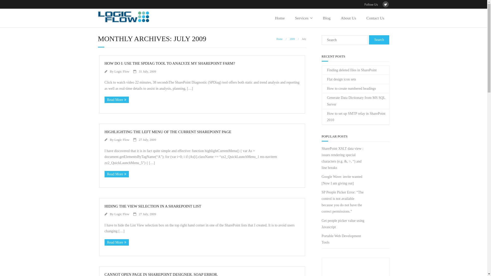 The width and height of the screenshot is (491, 276). Describe the element at coordinates (153, 206) in the screenshot. I see `HIDING THE VIEW SELECTION IN A SHAREPOINT LIST` at that location.